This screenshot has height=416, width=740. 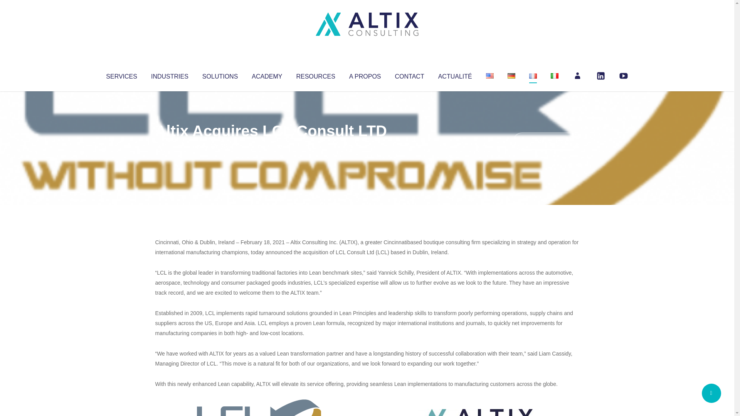 What do you see at coordinates (267, 75) in the screenshot?
I see `ACADEMY` at bounding box center [267, 75].